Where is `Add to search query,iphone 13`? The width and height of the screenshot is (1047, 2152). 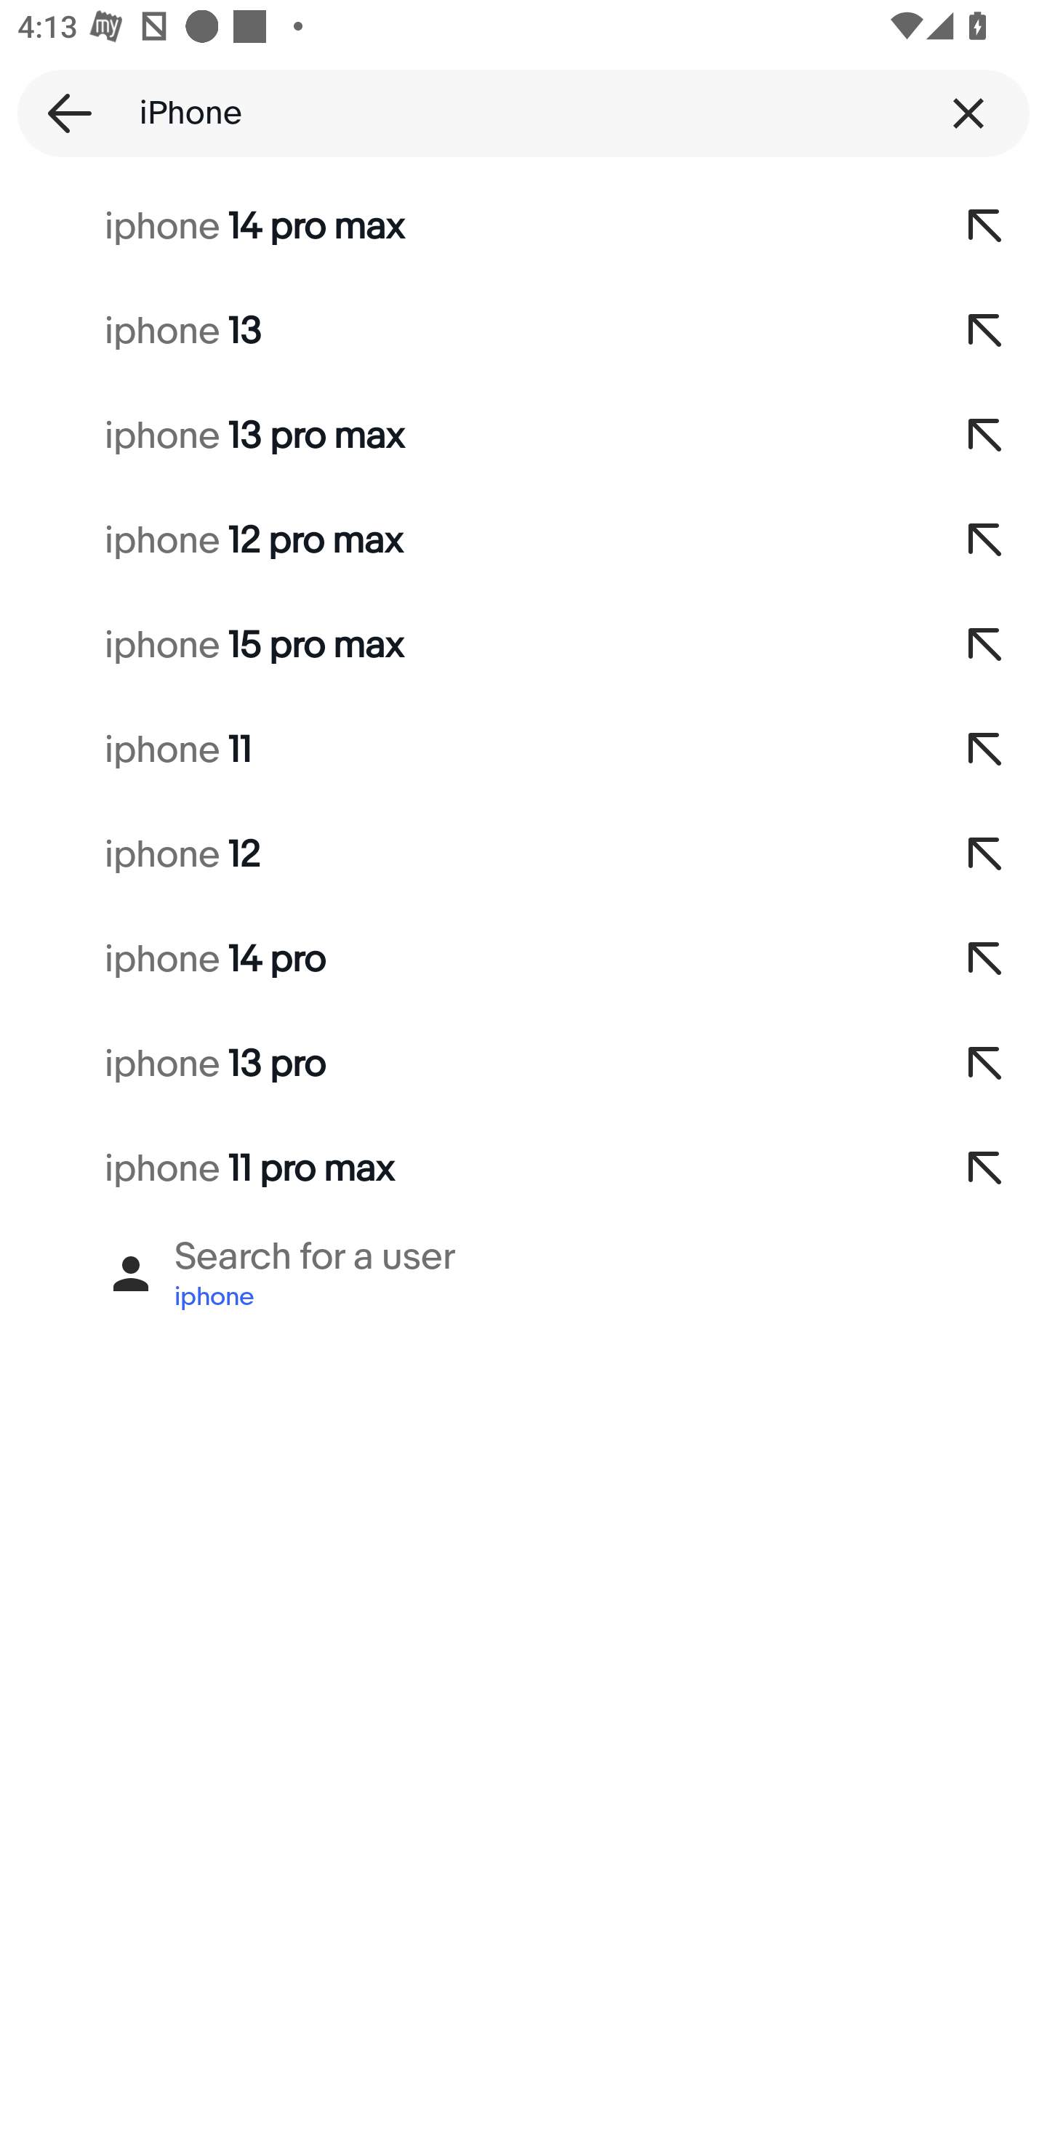
Add to search query,iphone 13 is located at coordinates (986, 331).